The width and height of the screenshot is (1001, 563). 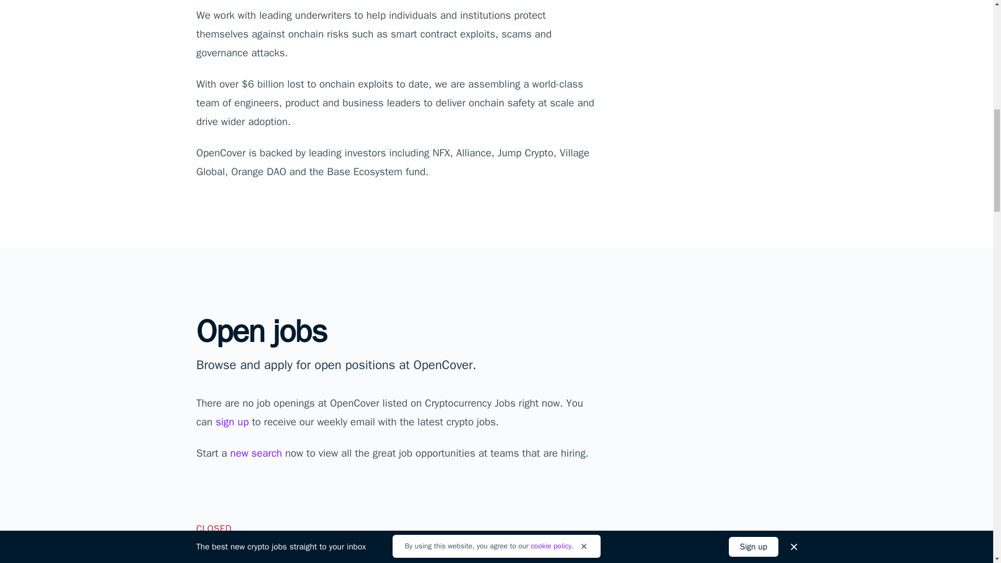 What do you see at coordinates (233, 422) in the screenshot?
I see `sign up` at bounding box center [233, 422].